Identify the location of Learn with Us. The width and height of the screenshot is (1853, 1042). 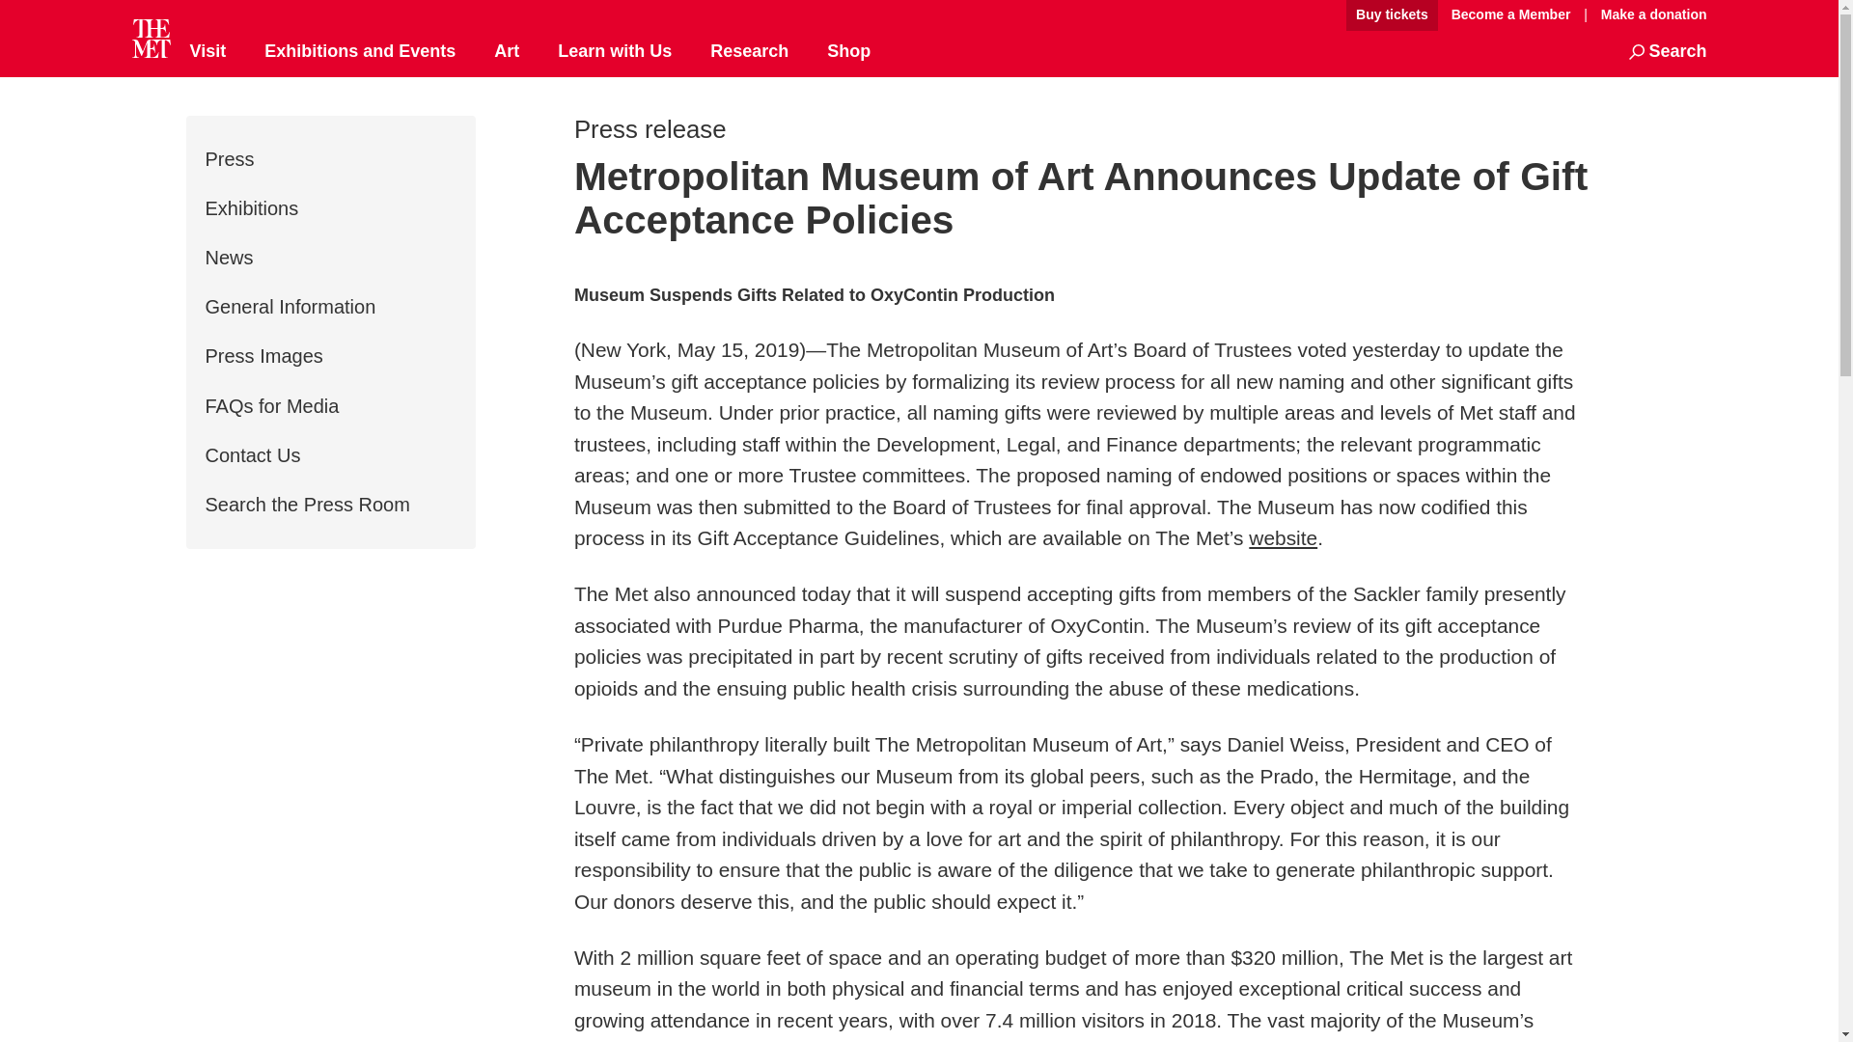
(614, 52).